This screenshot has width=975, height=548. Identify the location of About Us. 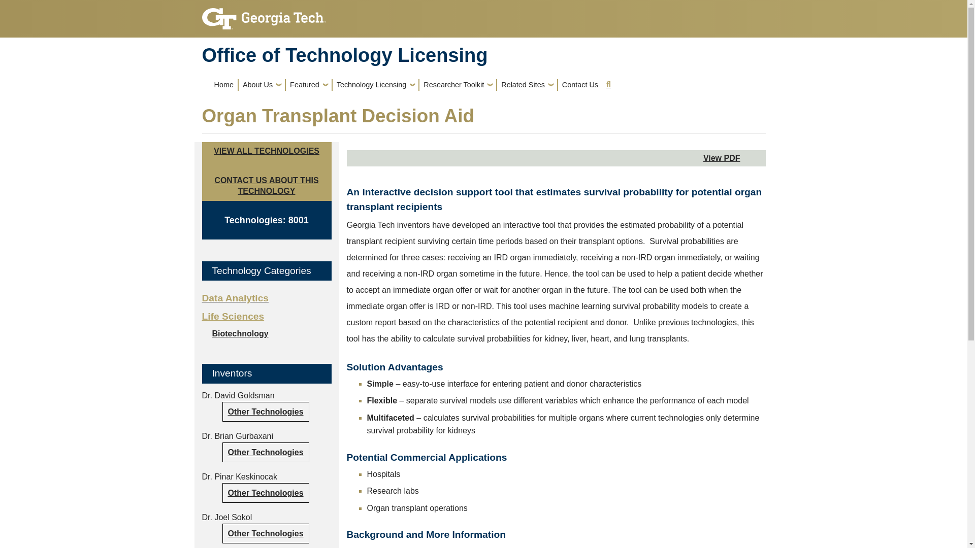
(262, 84).